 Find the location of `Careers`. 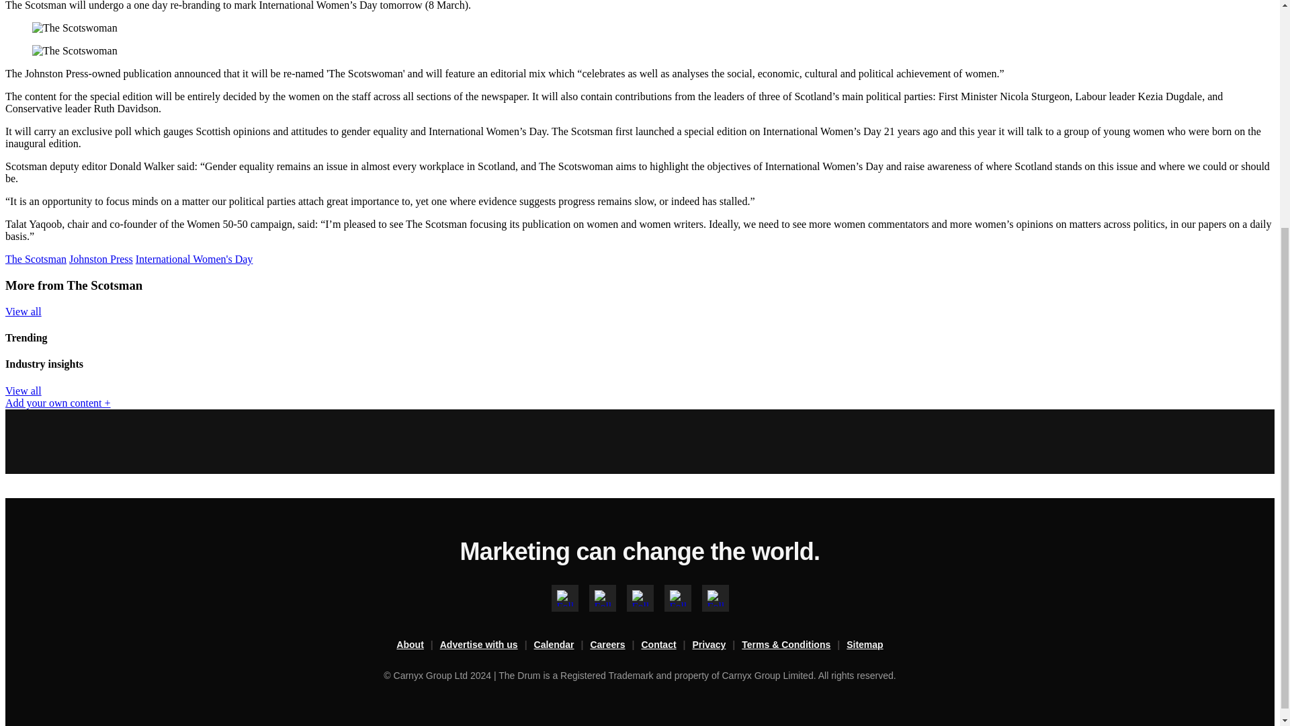

Careers is located at coordinates (615, 645).